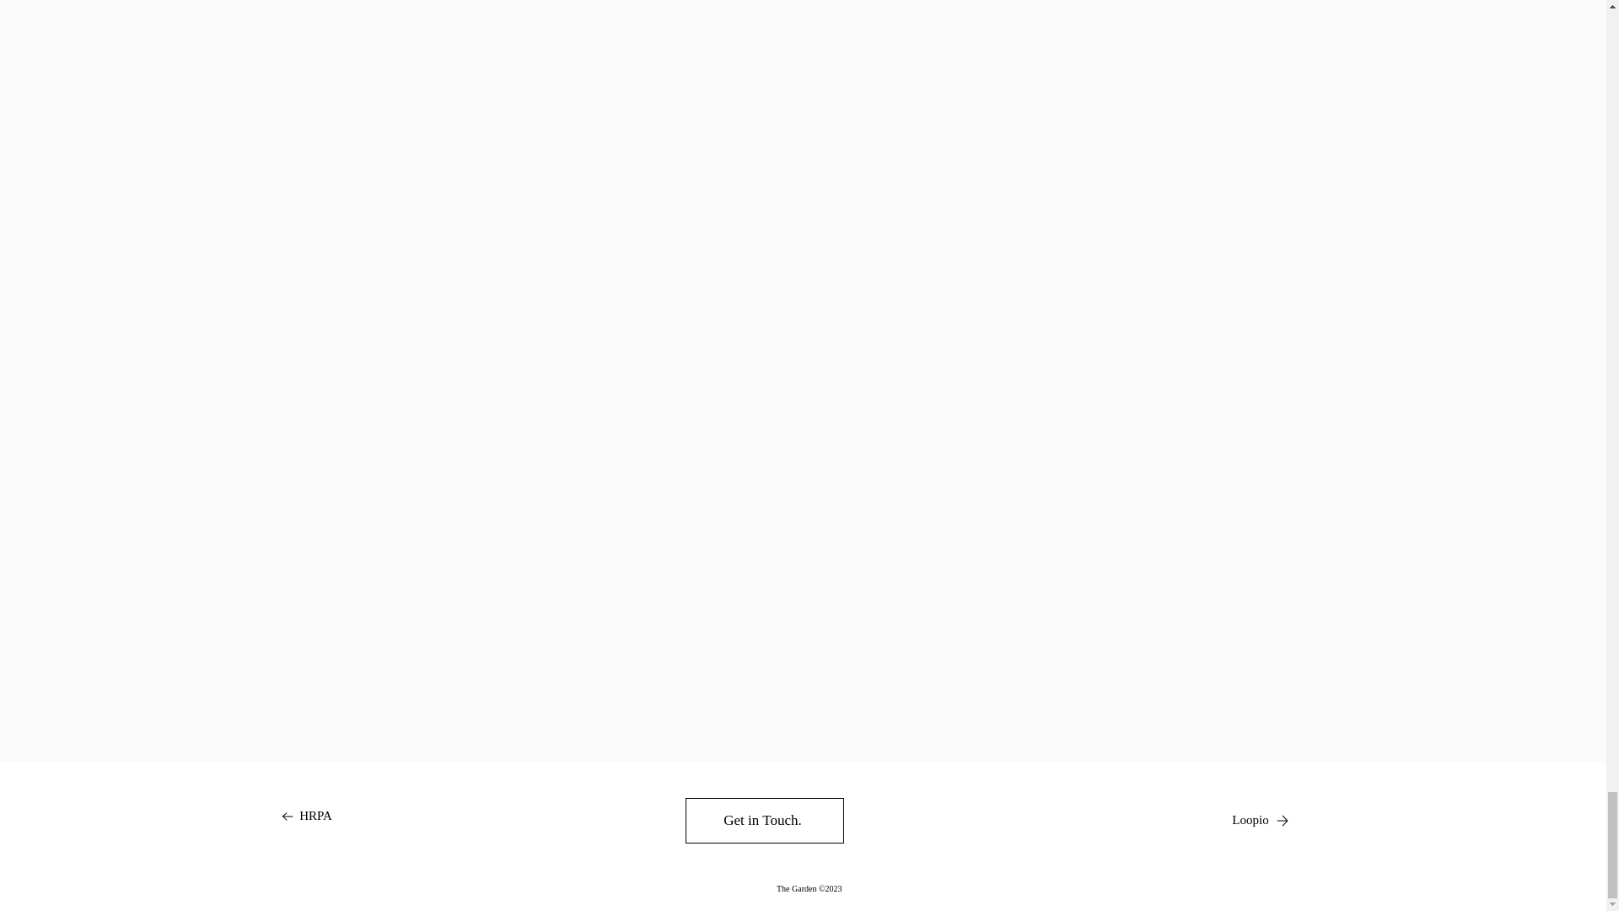 This screenshot has width=1619, height=911. I want to click on Loopio, so click(1260, 820).